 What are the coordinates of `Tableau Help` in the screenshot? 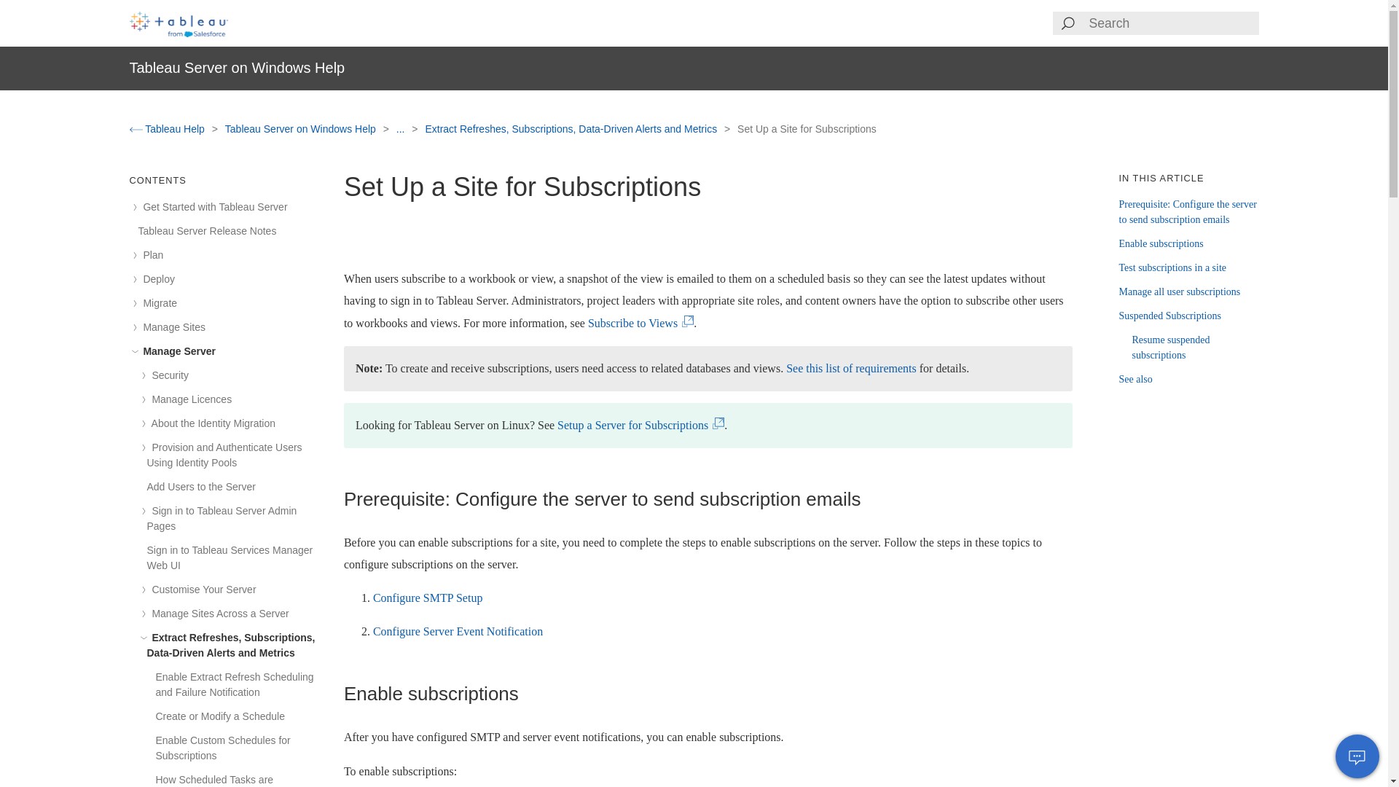 It's located at (168, 128).